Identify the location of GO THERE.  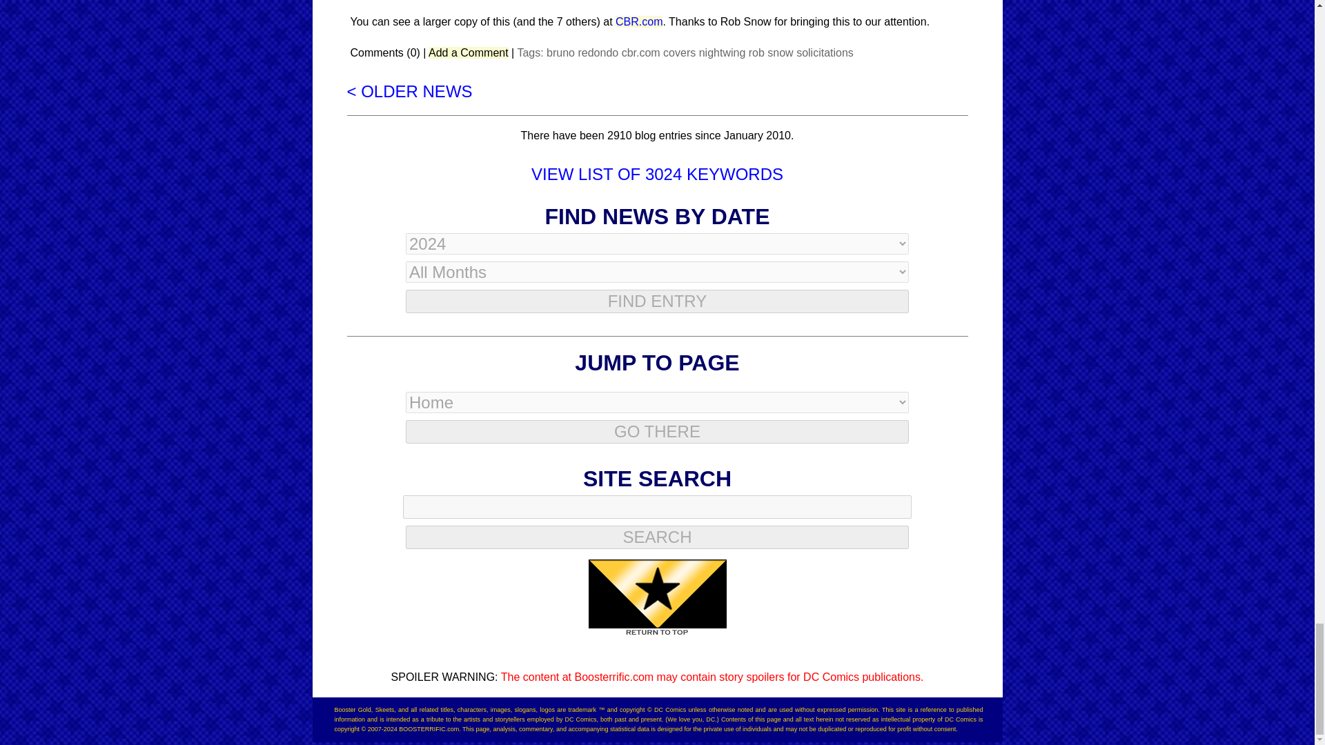
(657, 432).